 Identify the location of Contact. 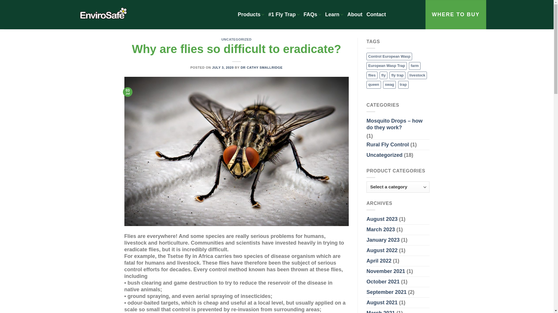
(376, 14).